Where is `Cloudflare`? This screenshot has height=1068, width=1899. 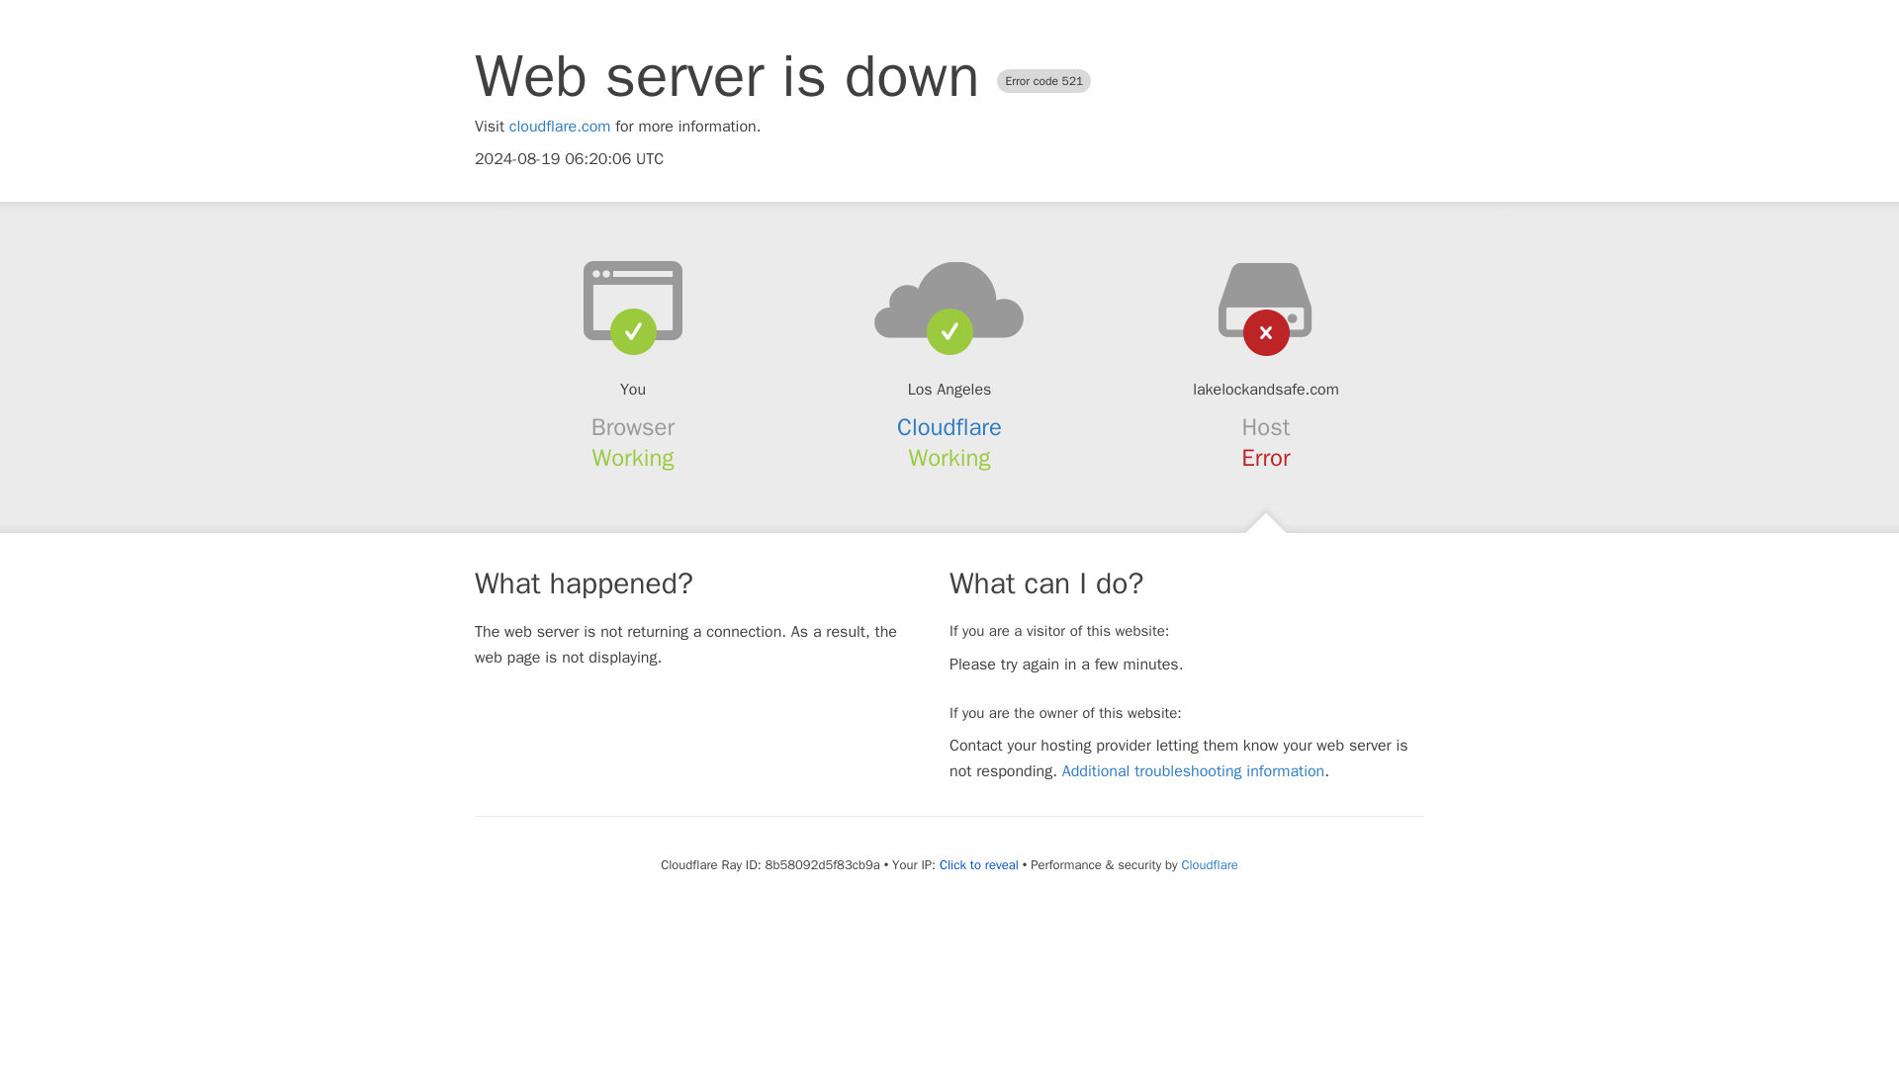
Cloudflare is located at coordinates (949, 427).